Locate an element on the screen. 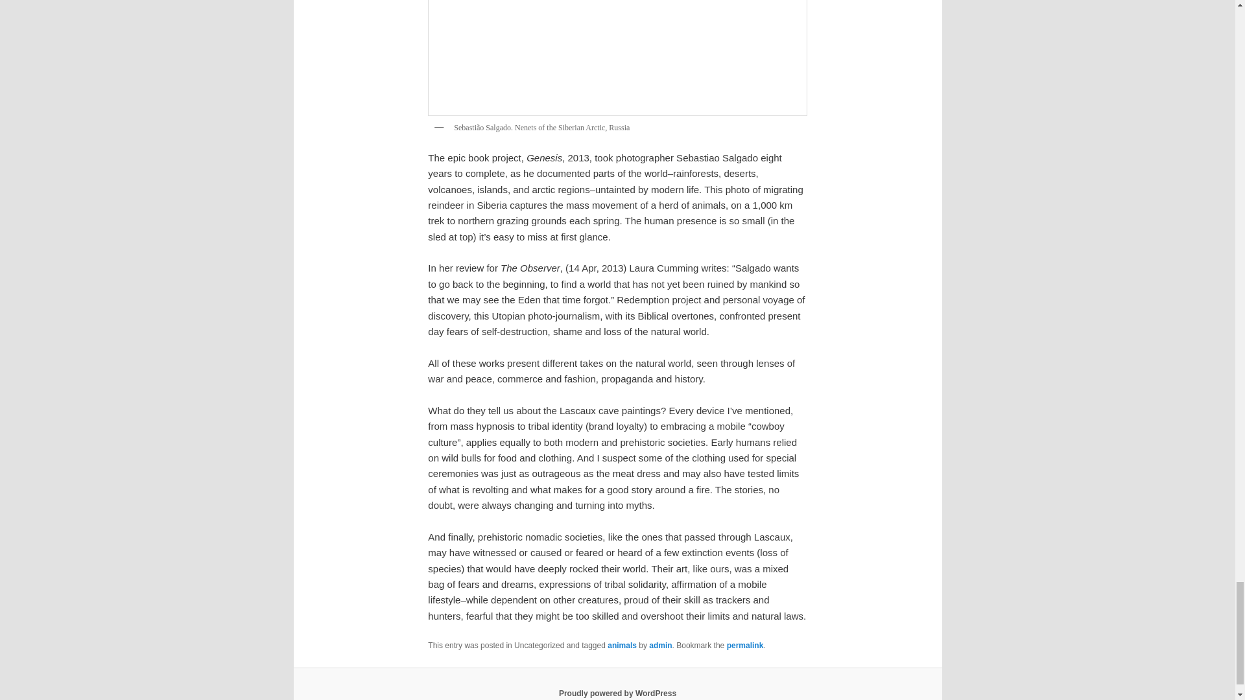 Image resolution: width=1245 pixels, height=700 pixels. admin is located at coordinates (660, 646).